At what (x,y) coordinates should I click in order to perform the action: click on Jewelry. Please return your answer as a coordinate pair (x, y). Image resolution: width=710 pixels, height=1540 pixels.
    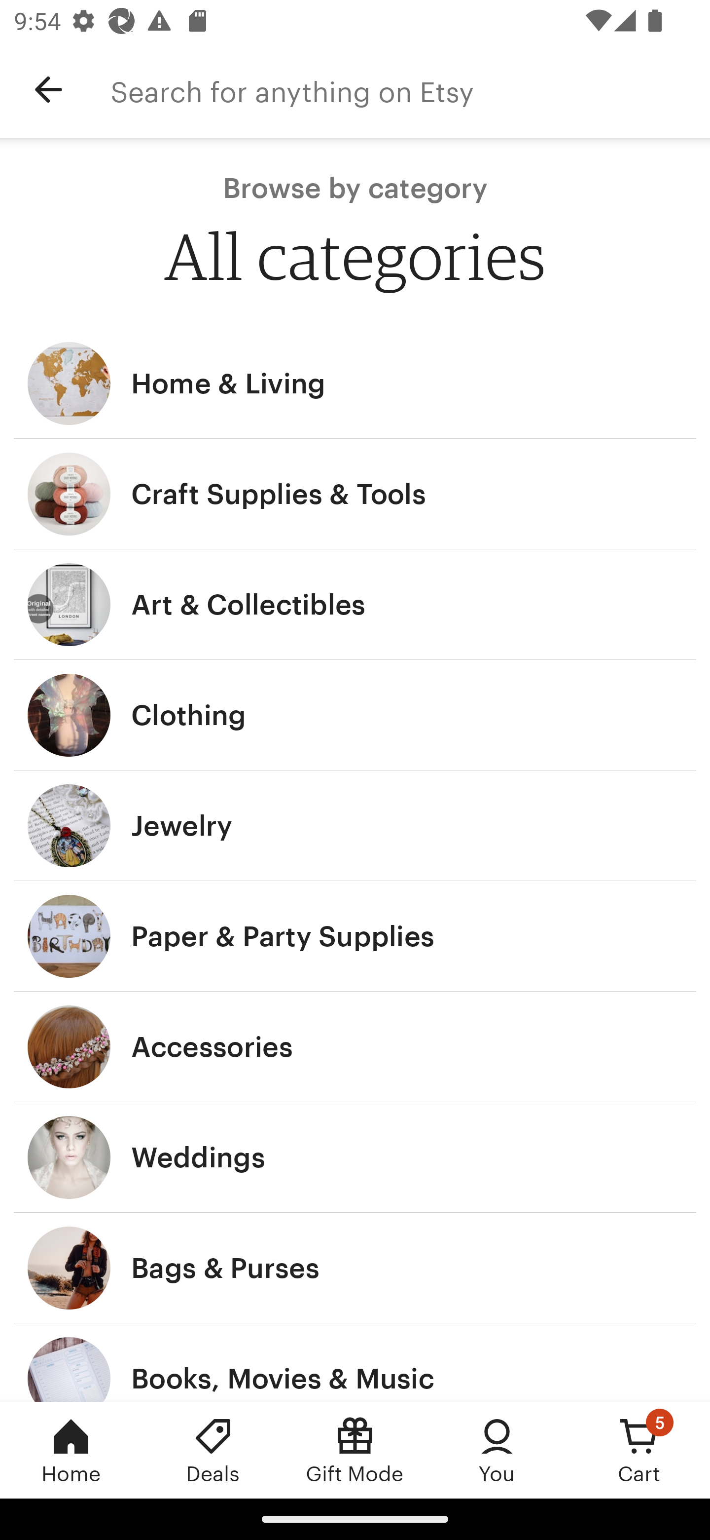
    Looking at the image, I should click on (355, 825).